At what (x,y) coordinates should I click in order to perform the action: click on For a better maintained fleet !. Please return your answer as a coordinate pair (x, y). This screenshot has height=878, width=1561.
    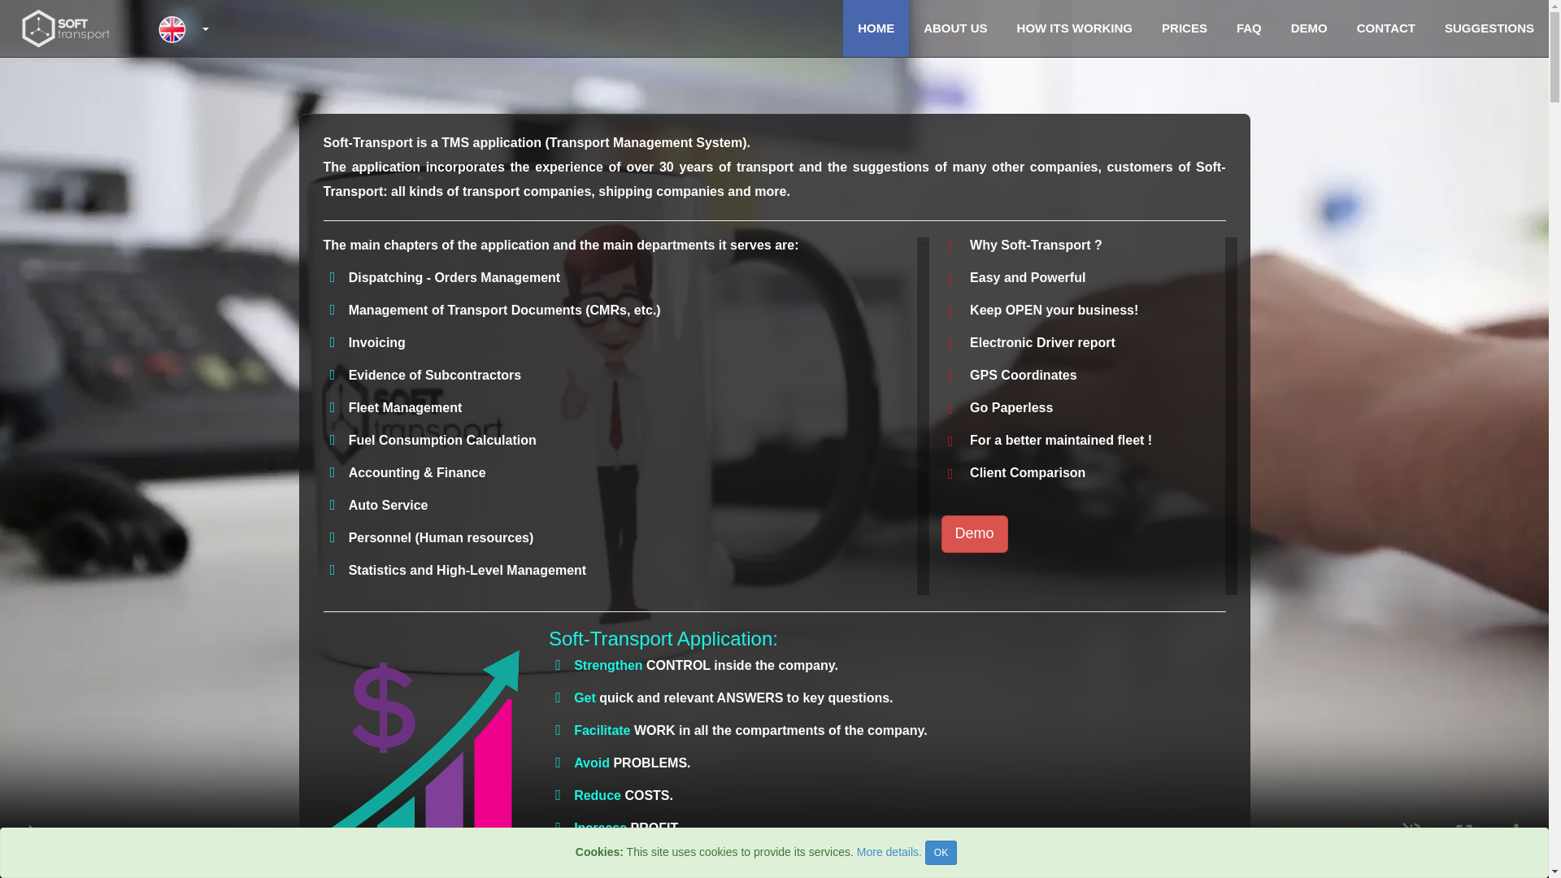
    Looking at the image, I should click on (1047, 440).